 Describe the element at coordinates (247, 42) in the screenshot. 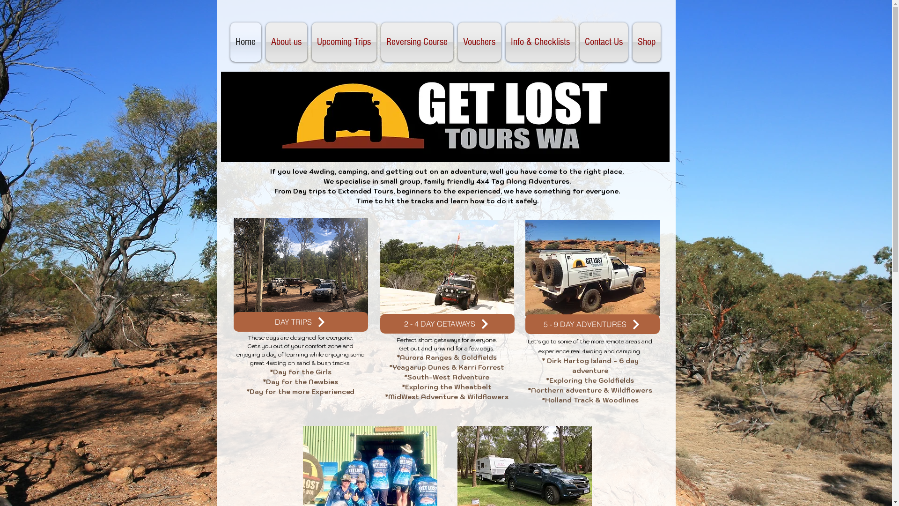

I see `Home` at that location.